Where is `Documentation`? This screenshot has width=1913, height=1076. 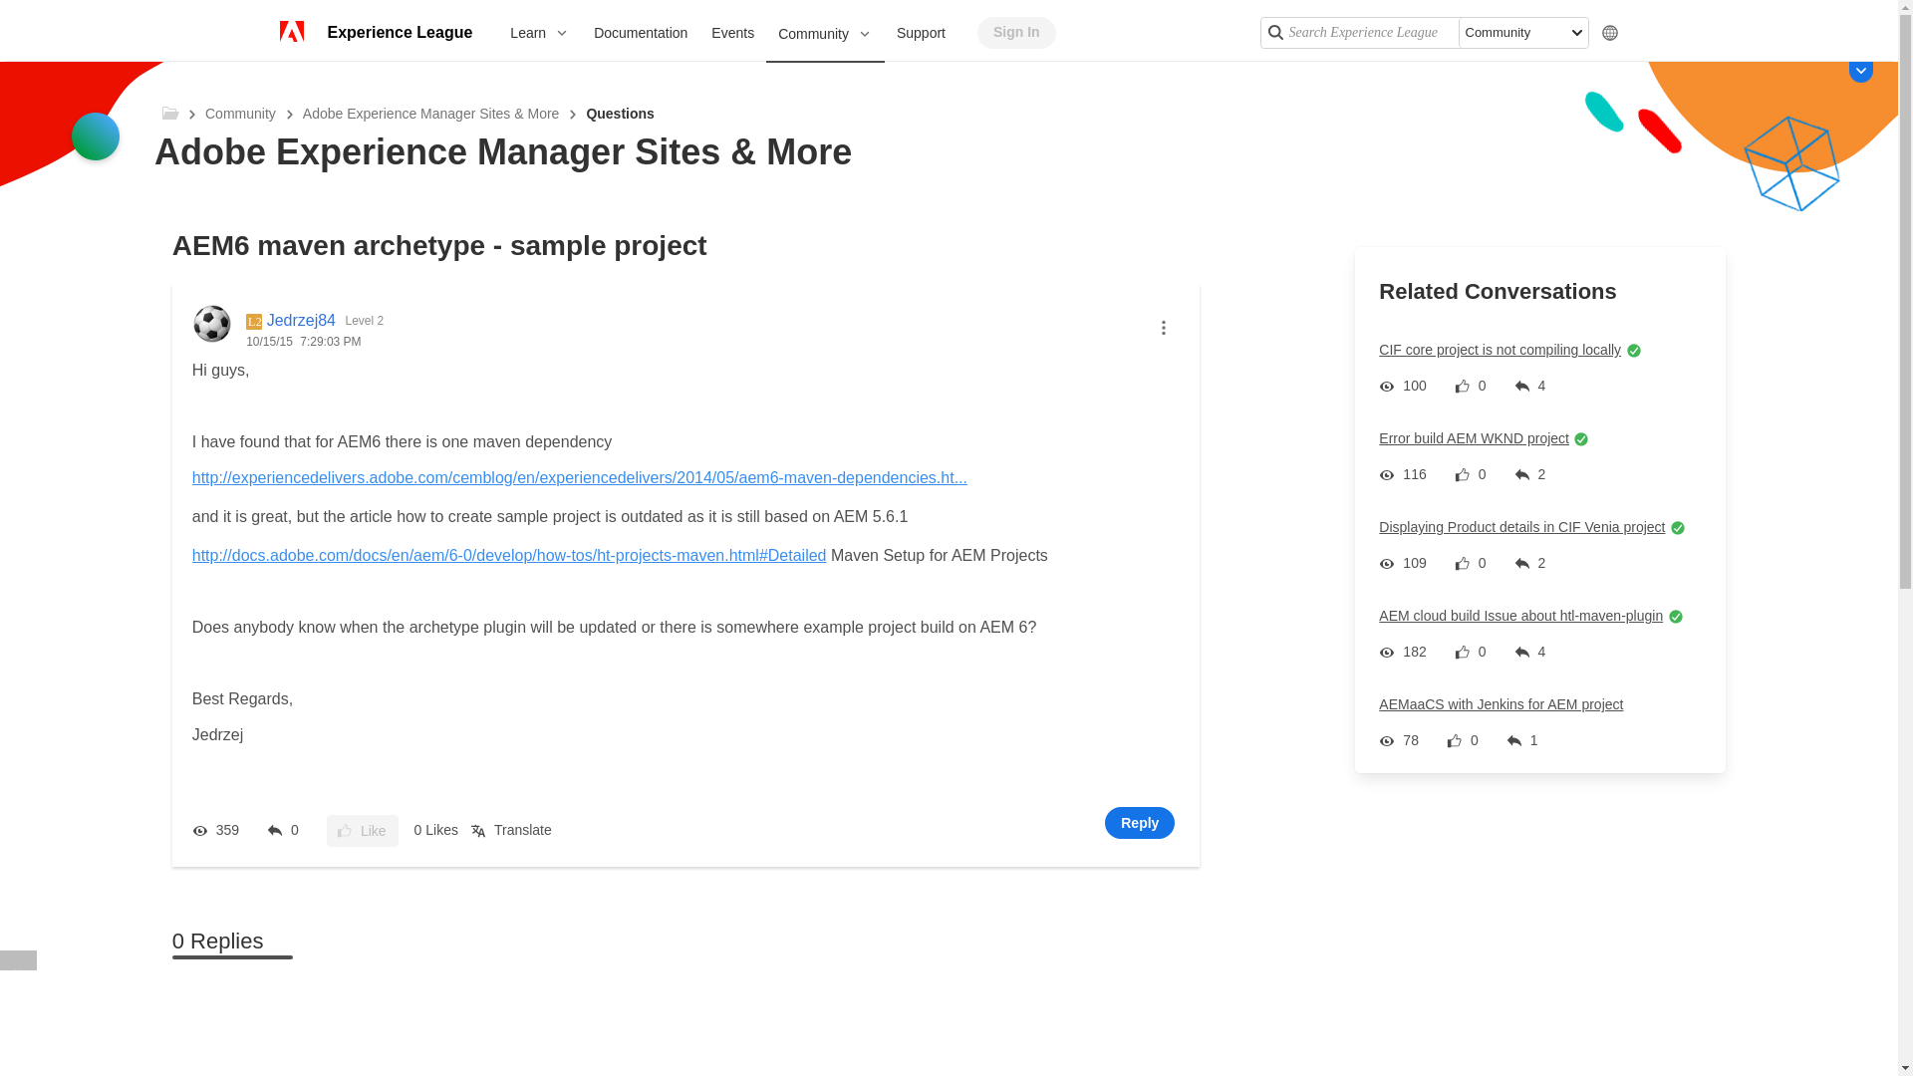 Documentation is located at coordinates (640, 32).